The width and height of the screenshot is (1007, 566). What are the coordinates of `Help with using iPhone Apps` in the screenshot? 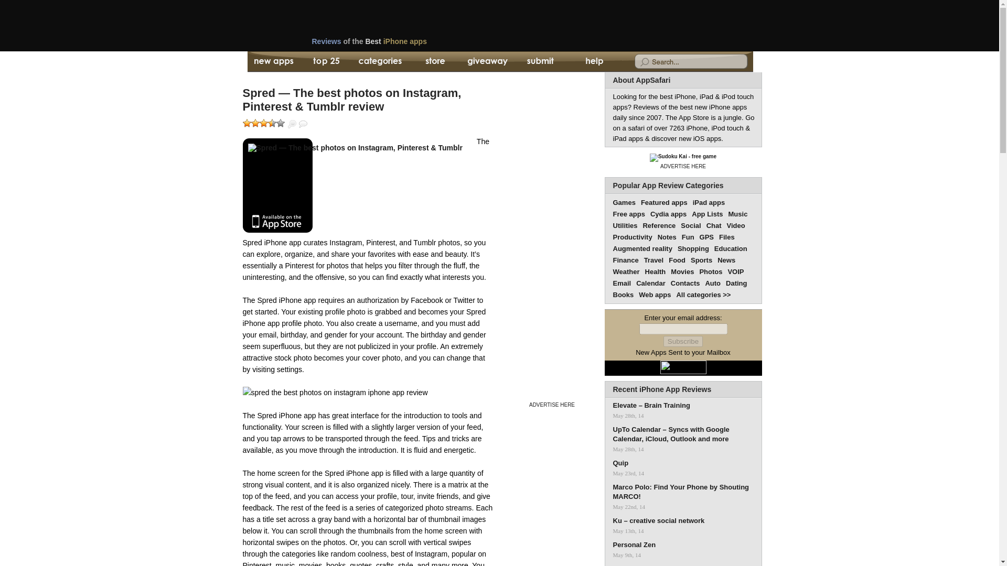 It's located at (594, 62).